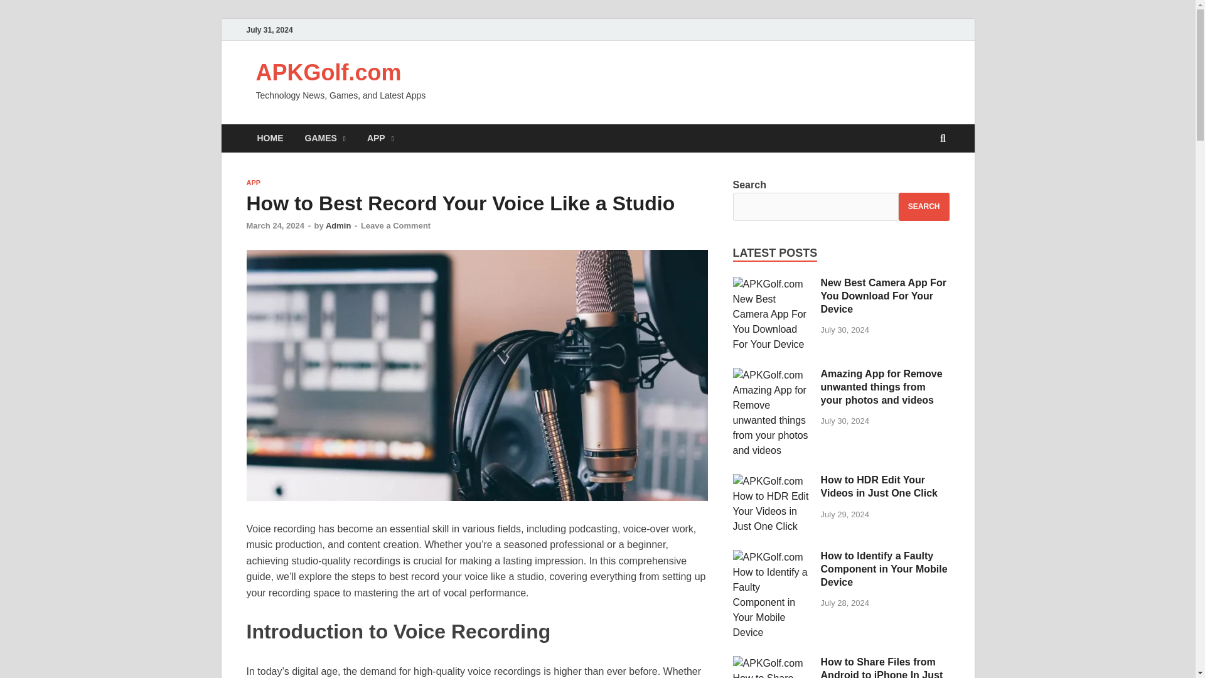 This screenshot has height=678, width=1205. I want to click on March 24, 2024, so click(275, 226).